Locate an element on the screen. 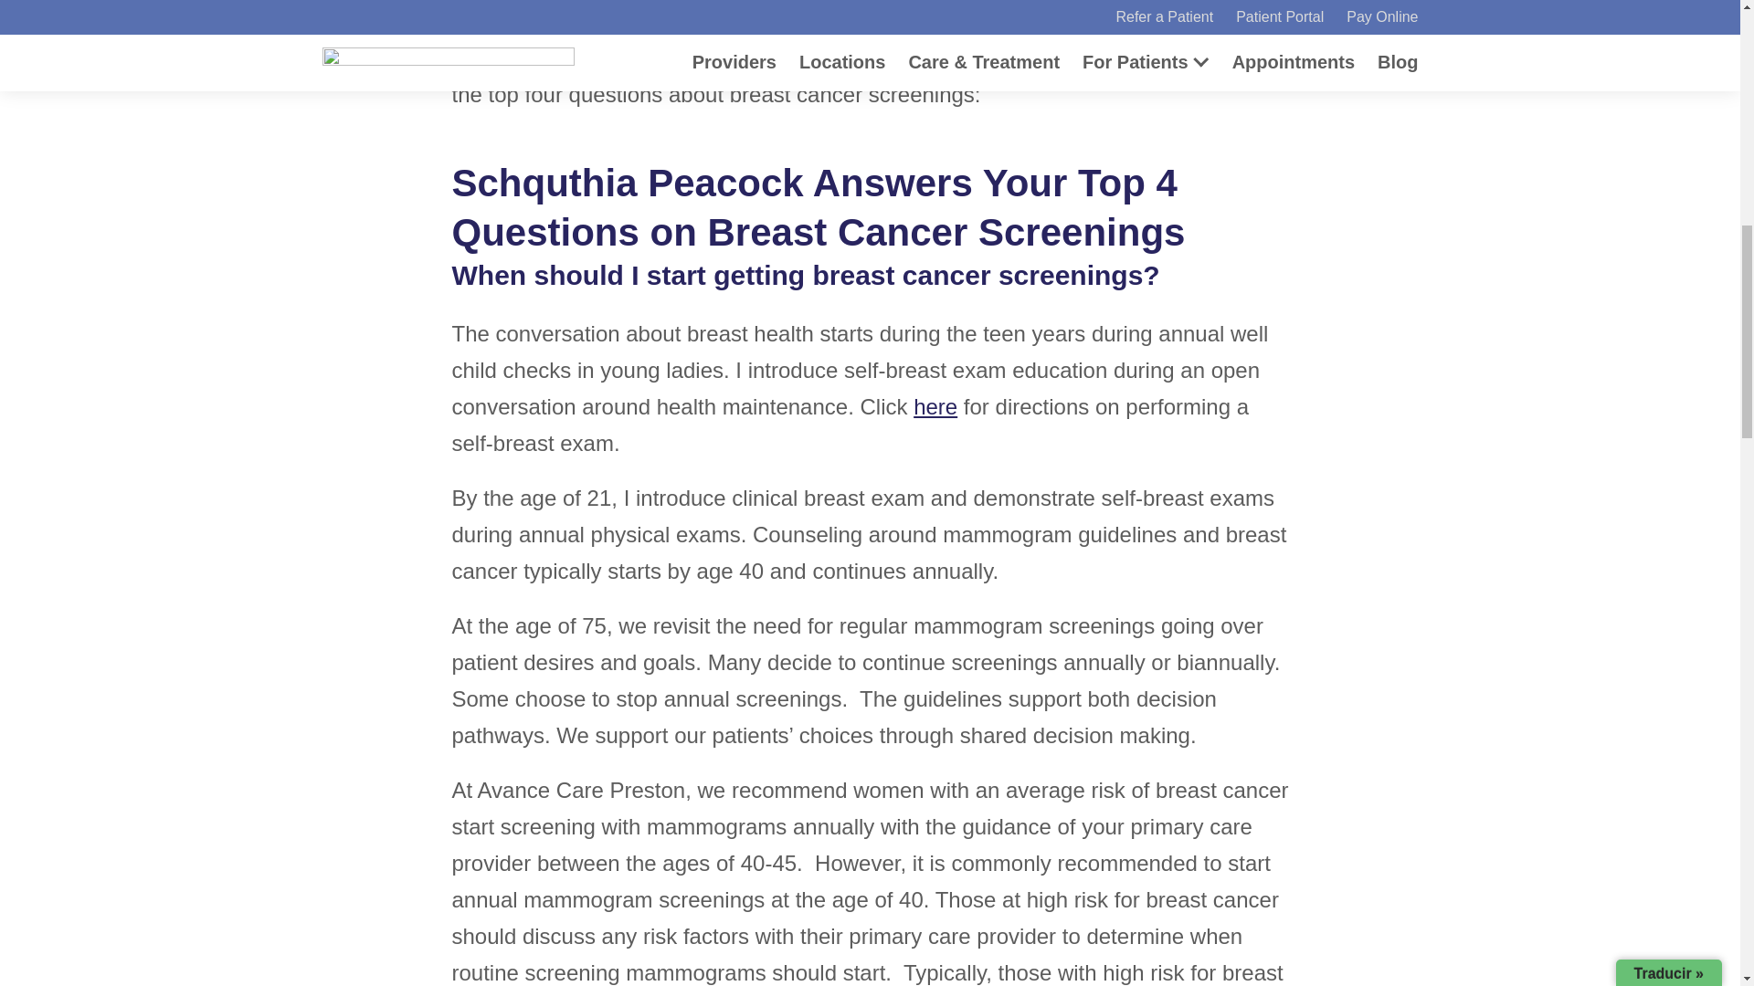 This screenshot has width=1754, height=986. here is located at coordinates (935, 407).